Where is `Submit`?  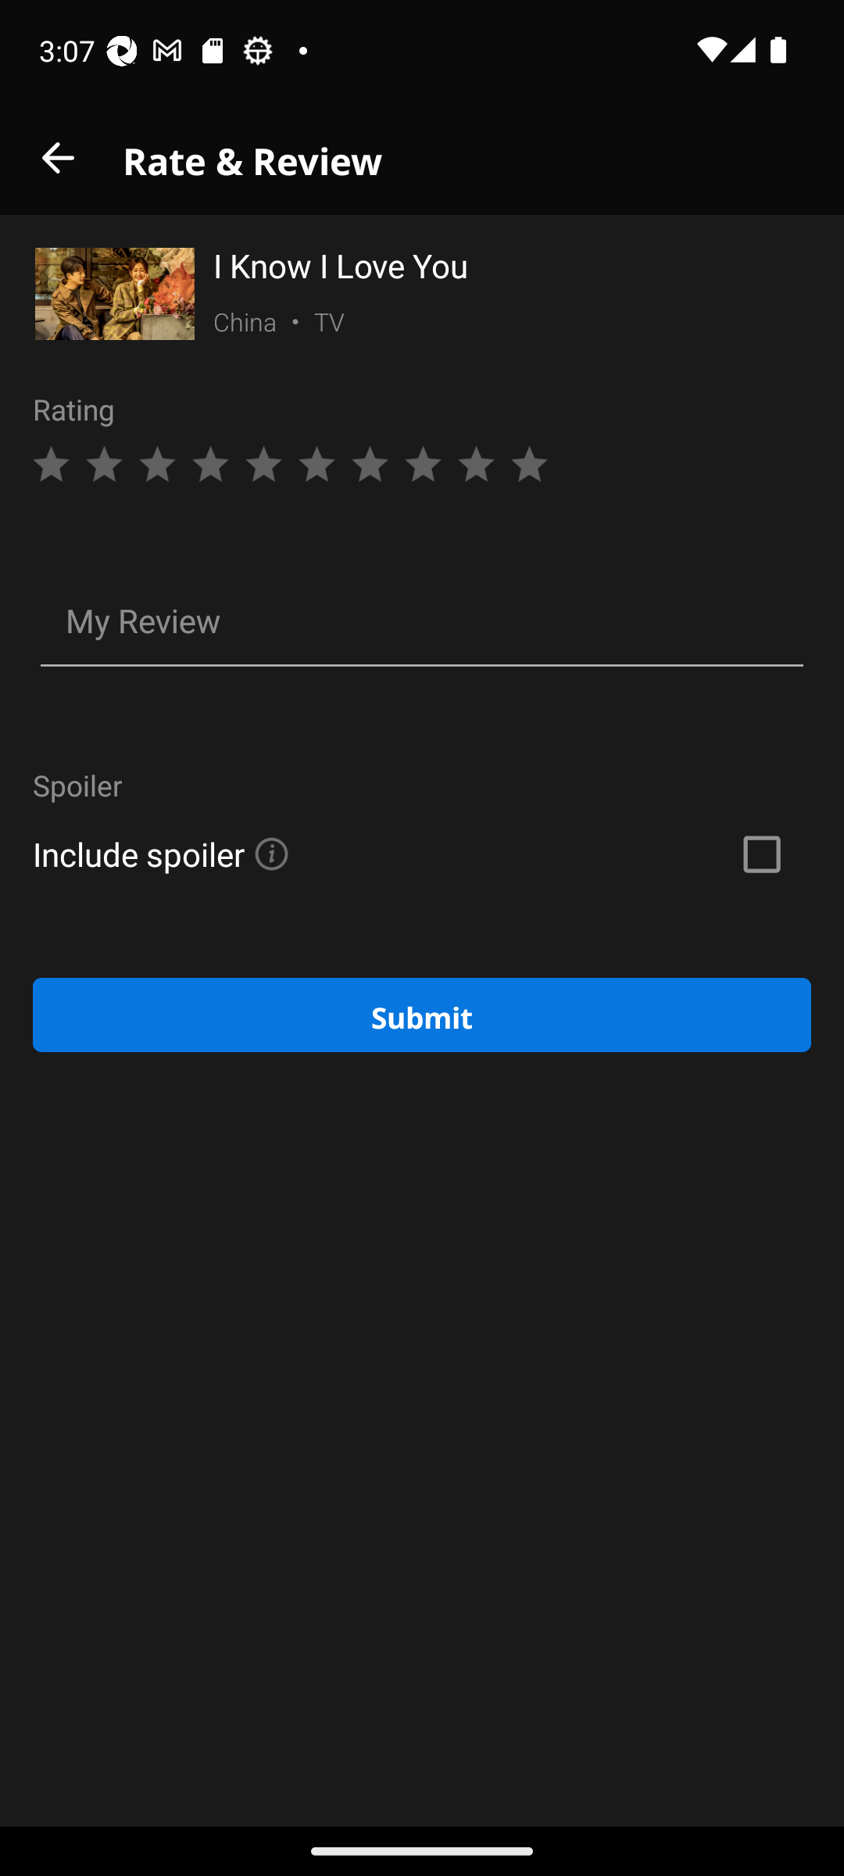
Submit is located at coordinates (422, 1015).